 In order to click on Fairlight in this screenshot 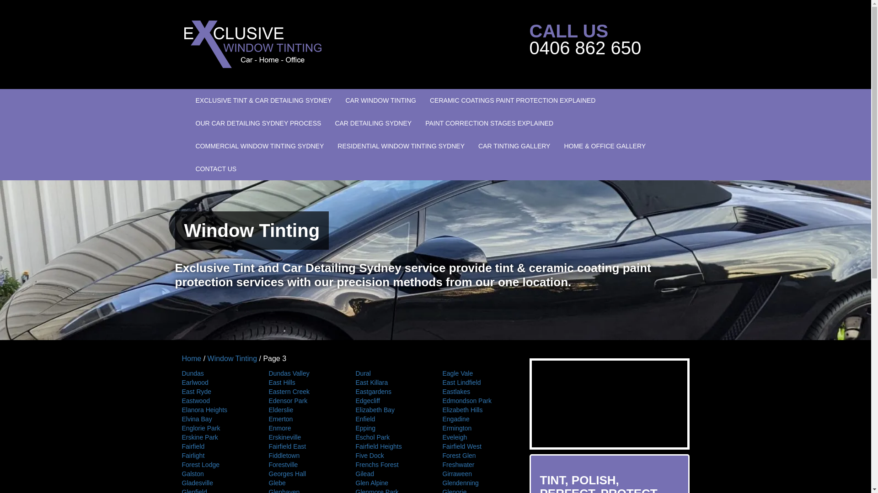, I will do `click(218, 456)`.